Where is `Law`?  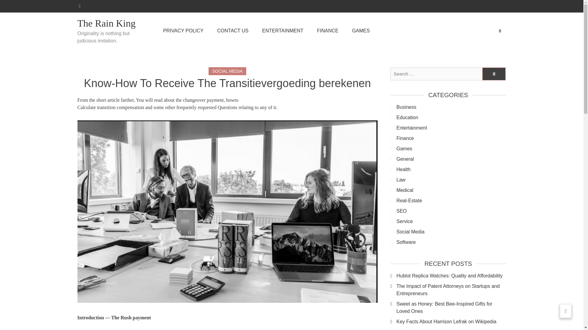 Law is located at coordinates (451, 180).